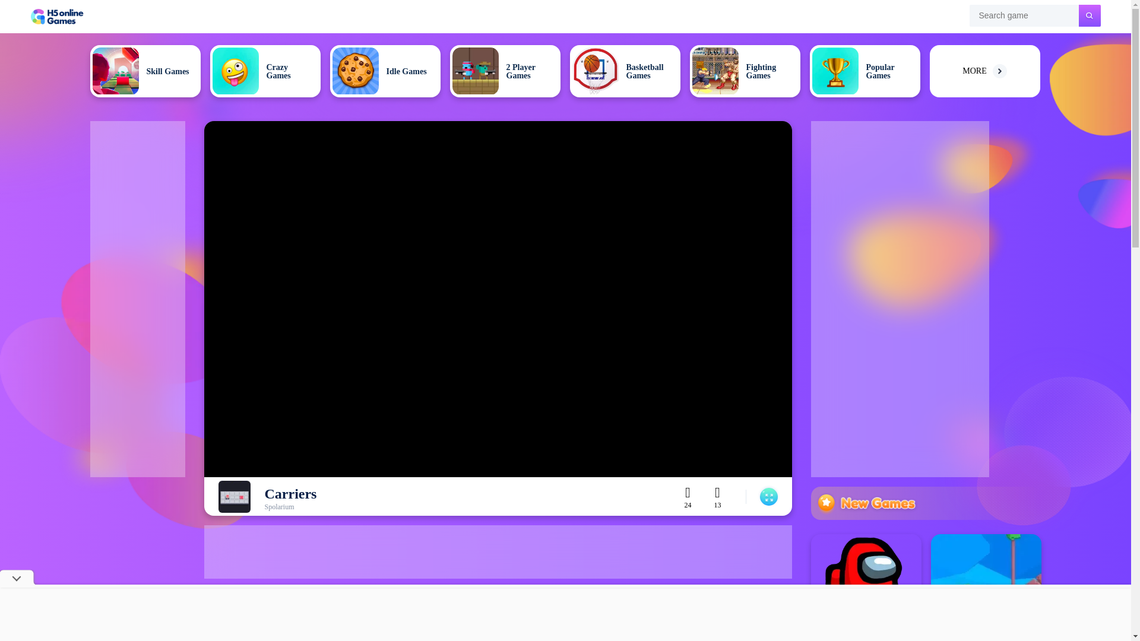 This screenshot has width=1140, height=641. I want to click on Basketball Games, so click(625, 71).